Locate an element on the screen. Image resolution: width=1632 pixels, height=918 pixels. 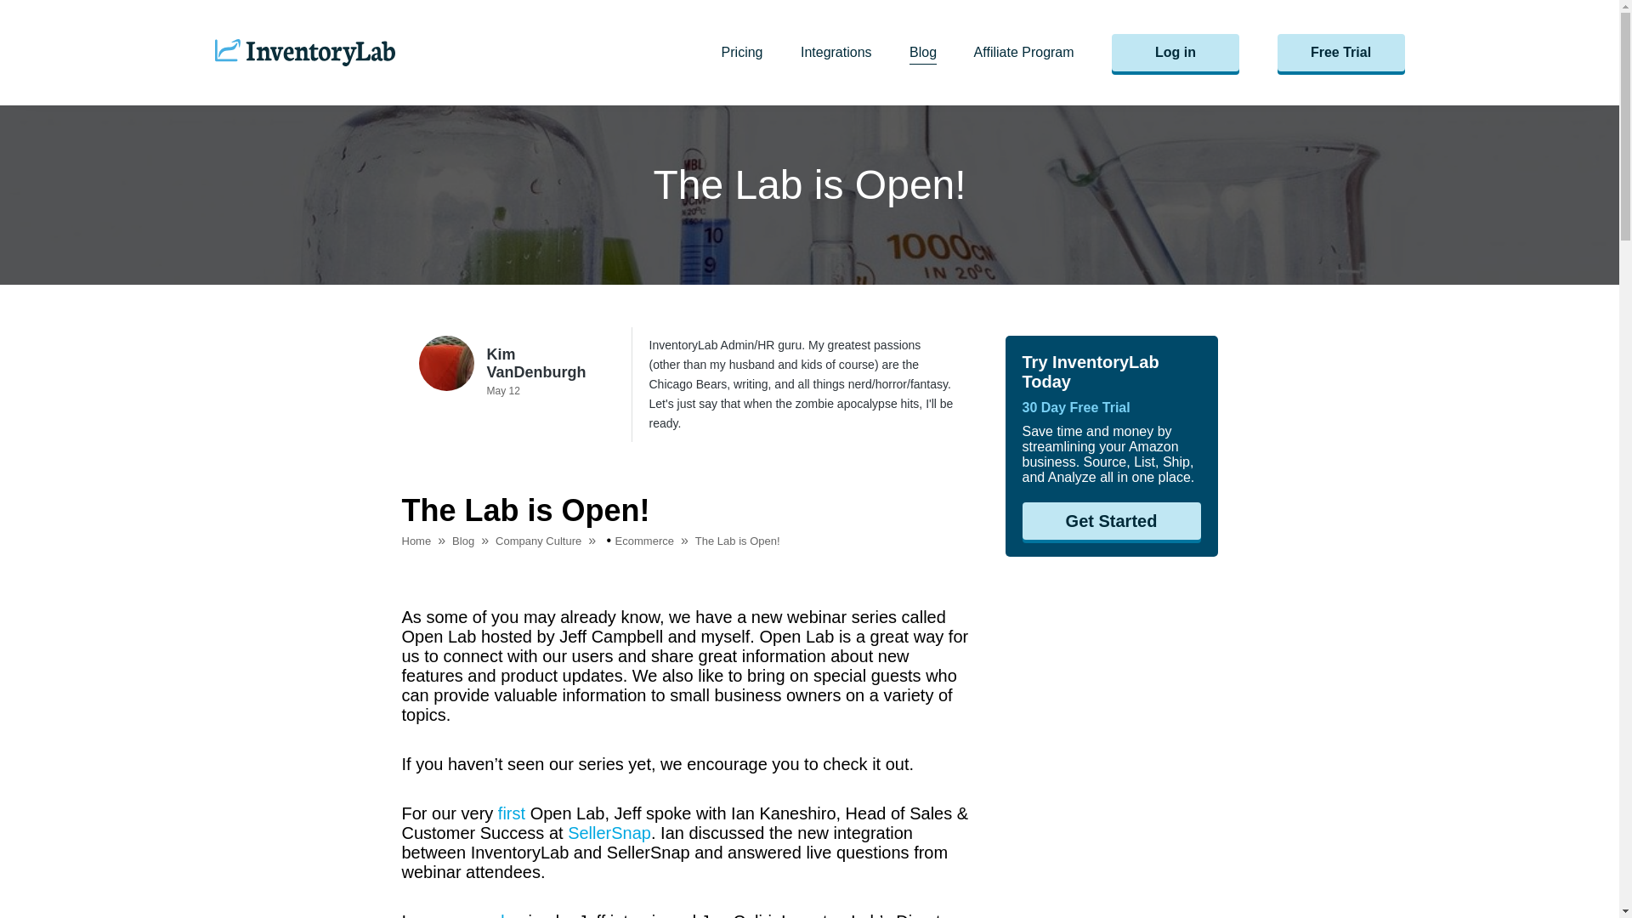
Free Trial is located at coordinates (1340, 53).